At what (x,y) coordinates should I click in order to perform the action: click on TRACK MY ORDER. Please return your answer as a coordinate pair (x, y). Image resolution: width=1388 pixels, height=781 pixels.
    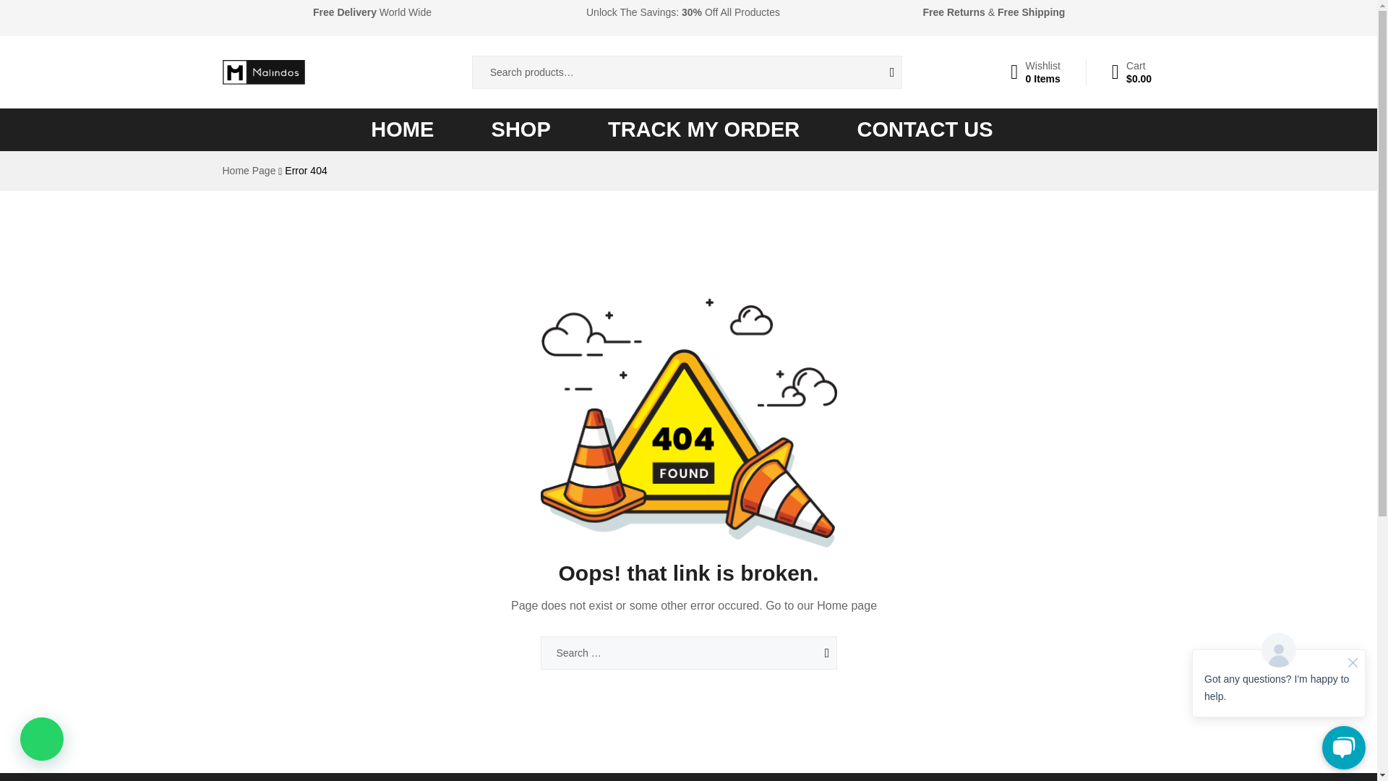
    Looking at the image, I should click on (1035, 72).